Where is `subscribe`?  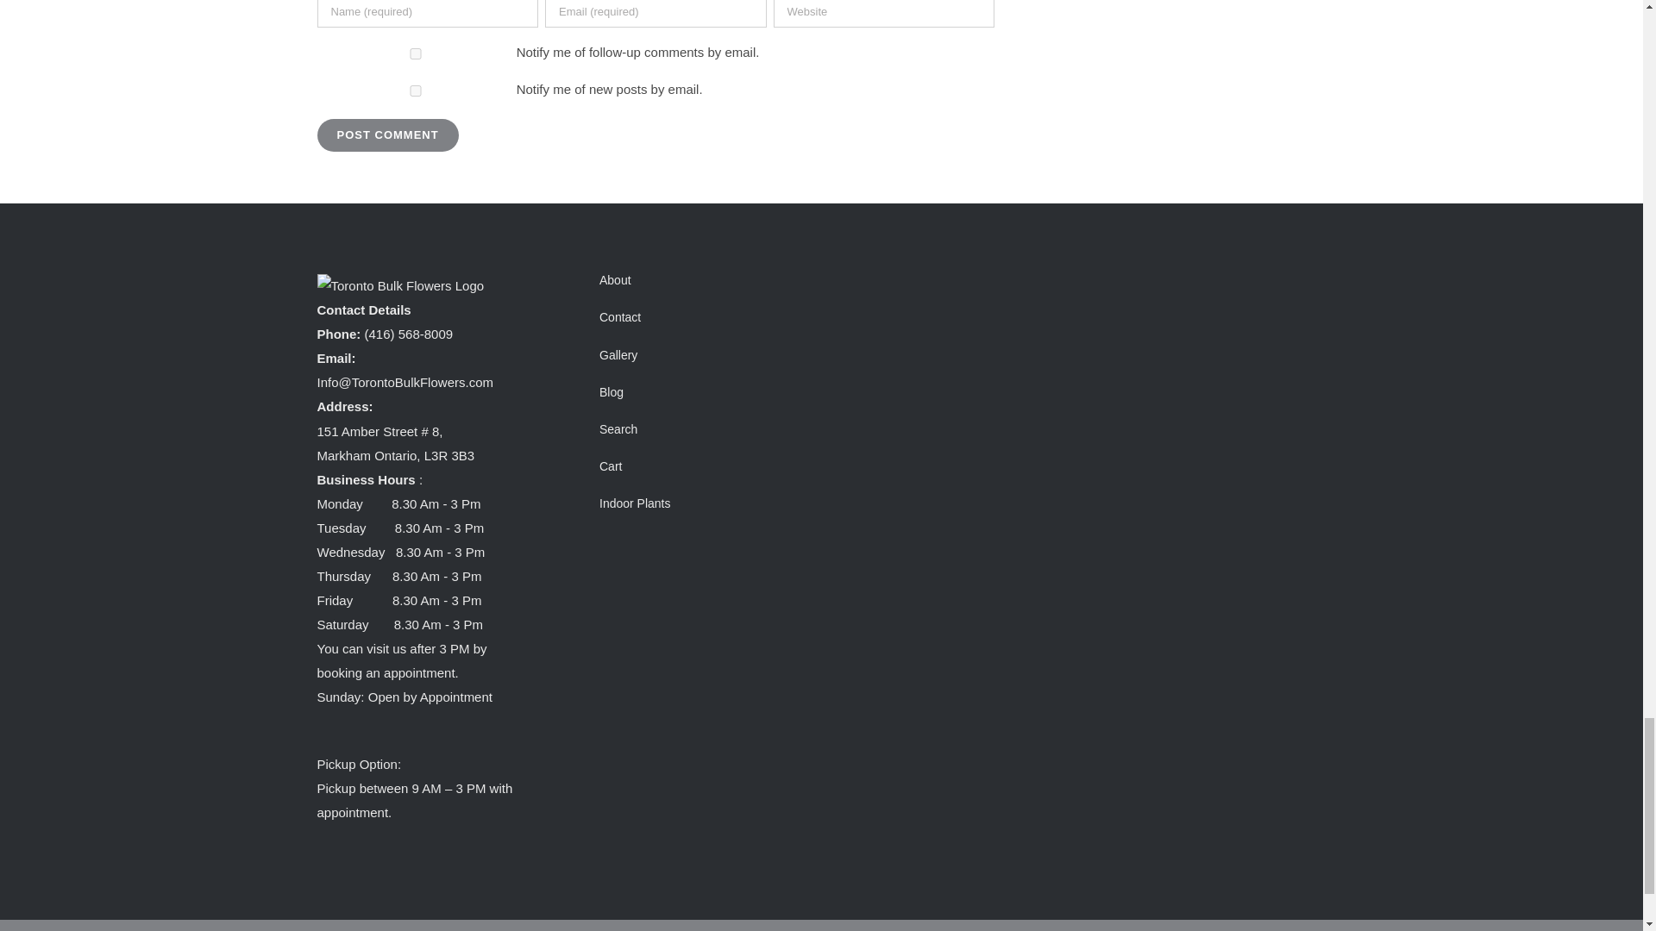 subscribe is located at coordinates (416, 91).